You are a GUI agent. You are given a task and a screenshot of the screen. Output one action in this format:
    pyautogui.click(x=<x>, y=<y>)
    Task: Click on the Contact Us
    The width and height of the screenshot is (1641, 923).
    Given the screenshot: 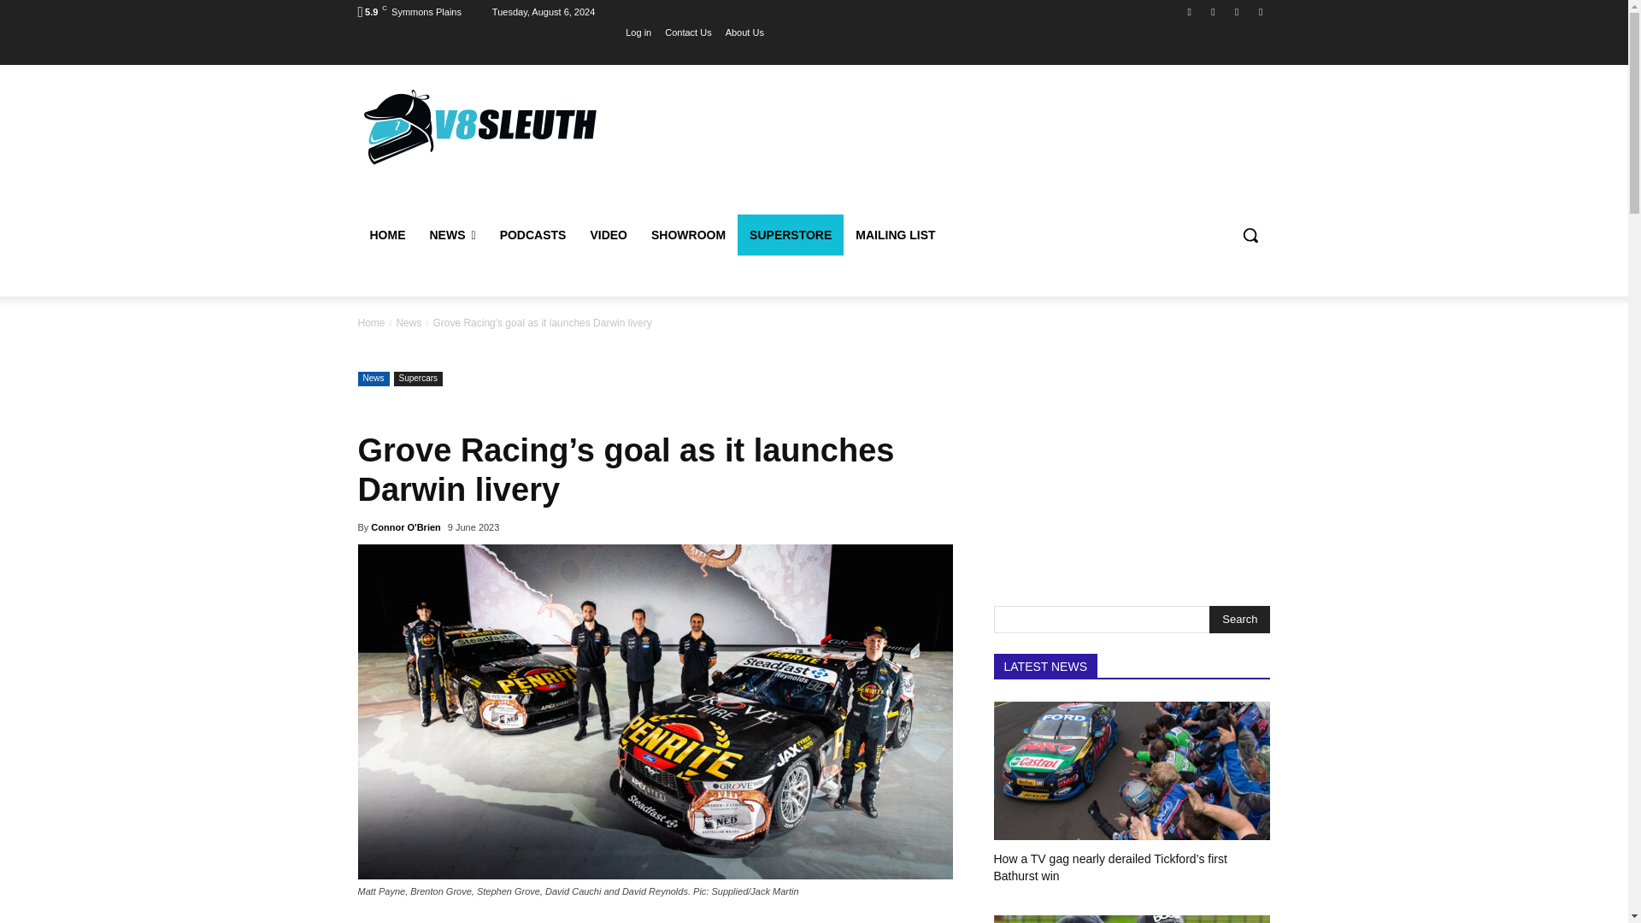 What is the action you would take?
    pyautogui.click(x=687, y=32)
    